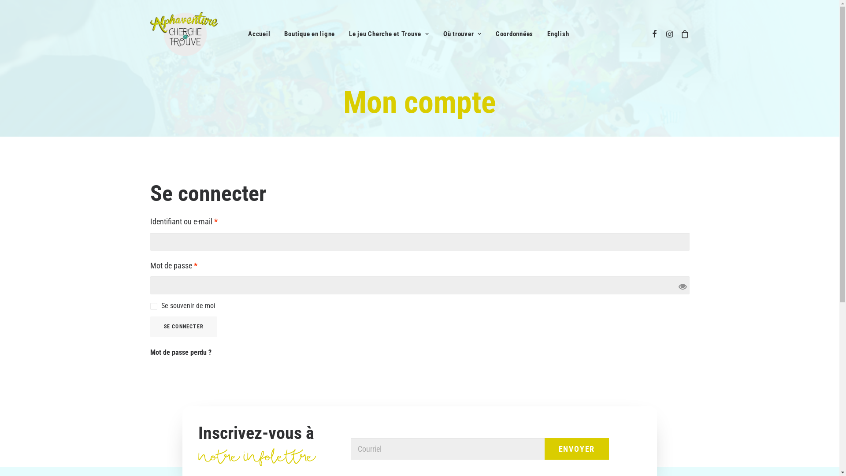  Describe the element at coordinates (389, 34) in the screenshot. I see `Le jeu Cherche et Trouve` at that location.